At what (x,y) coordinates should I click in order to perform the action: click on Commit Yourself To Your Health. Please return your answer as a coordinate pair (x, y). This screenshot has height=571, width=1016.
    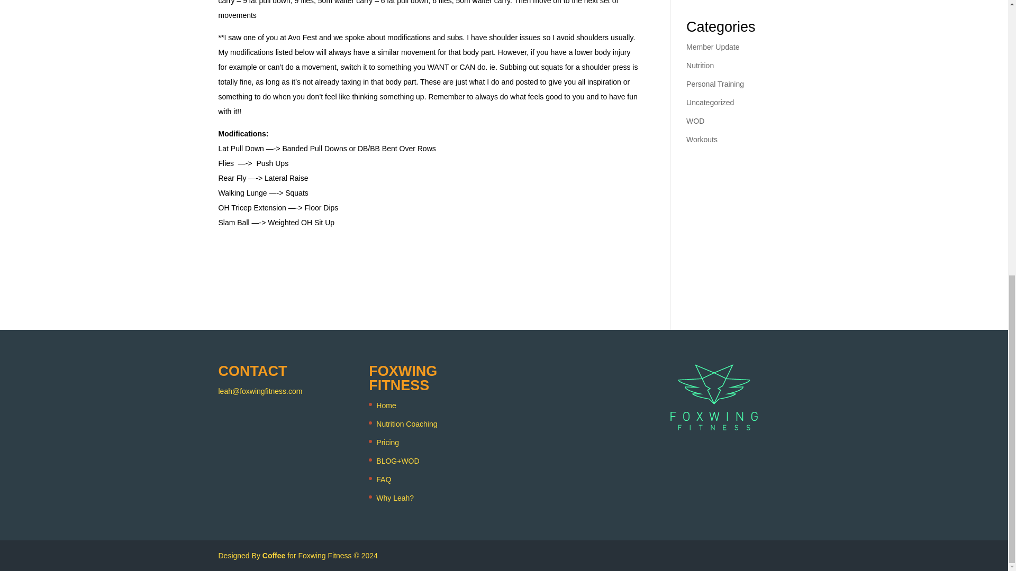
    Looking at the image, I should click on (727, 1).